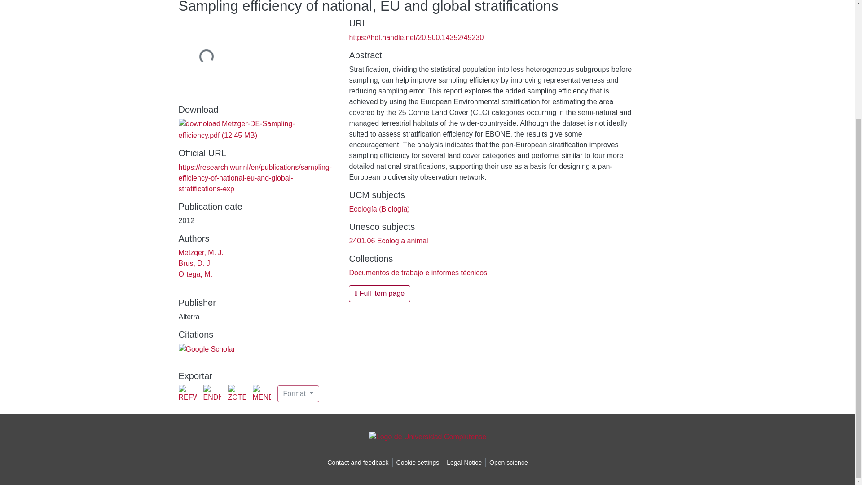 The height and width of the screenshot is (485, 862). I want to click on Brus, D. J., so click(195, 263).